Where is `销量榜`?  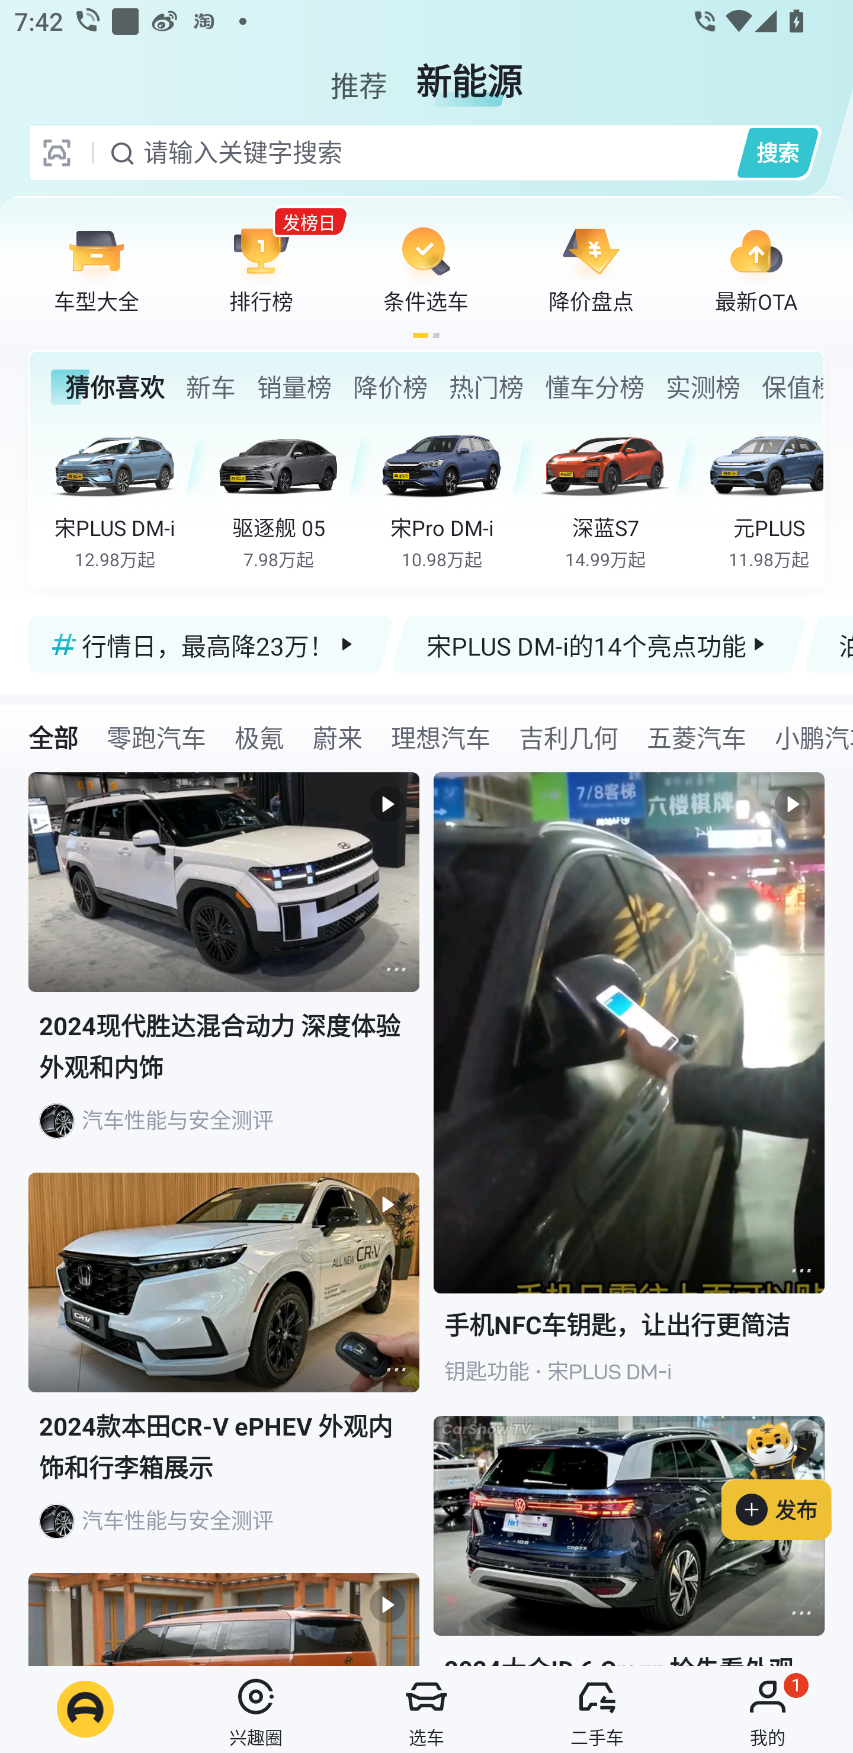
销量榜 is located at coordinates (294, 387).